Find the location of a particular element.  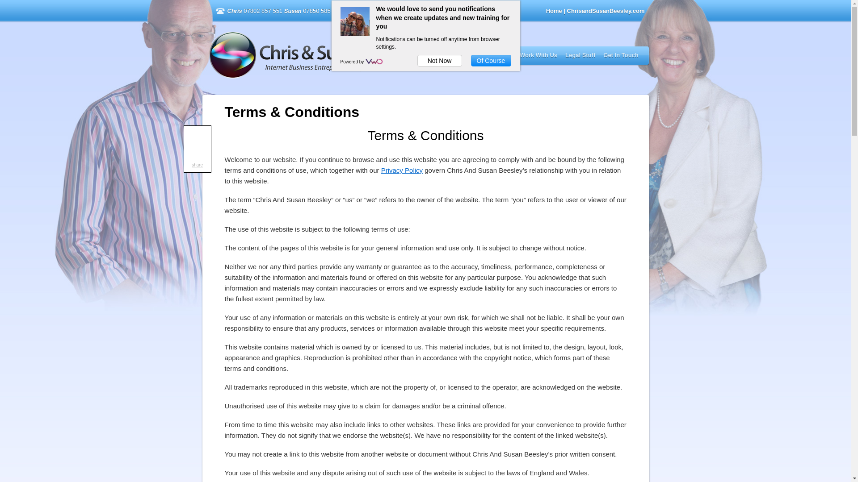

Home is located at coordinates (554, 11).